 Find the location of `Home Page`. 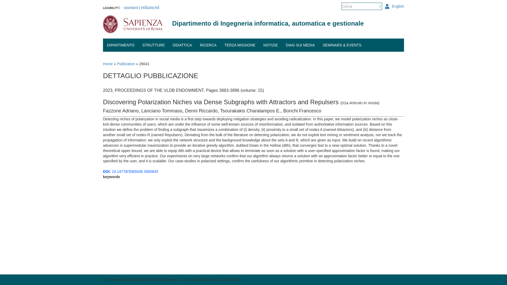

Home Page is located at coordinates (268, 23).